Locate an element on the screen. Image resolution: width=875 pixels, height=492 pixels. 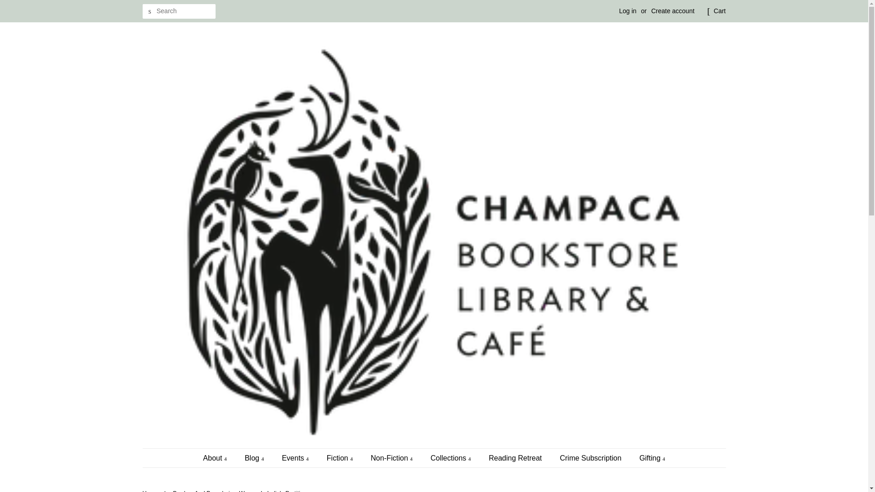
Cart is located at coordinates (719, 11).